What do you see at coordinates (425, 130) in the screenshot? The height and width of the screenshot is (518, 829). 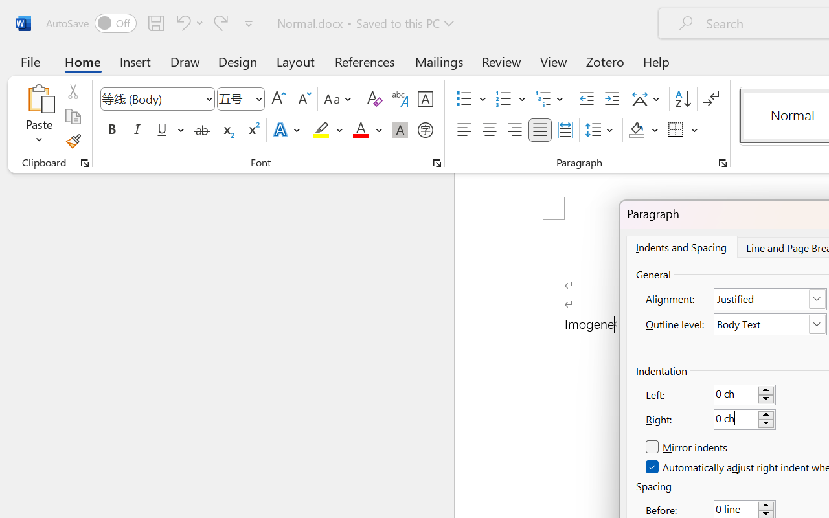 I see `Enclose Characters...` at bounding box center [425, 130].